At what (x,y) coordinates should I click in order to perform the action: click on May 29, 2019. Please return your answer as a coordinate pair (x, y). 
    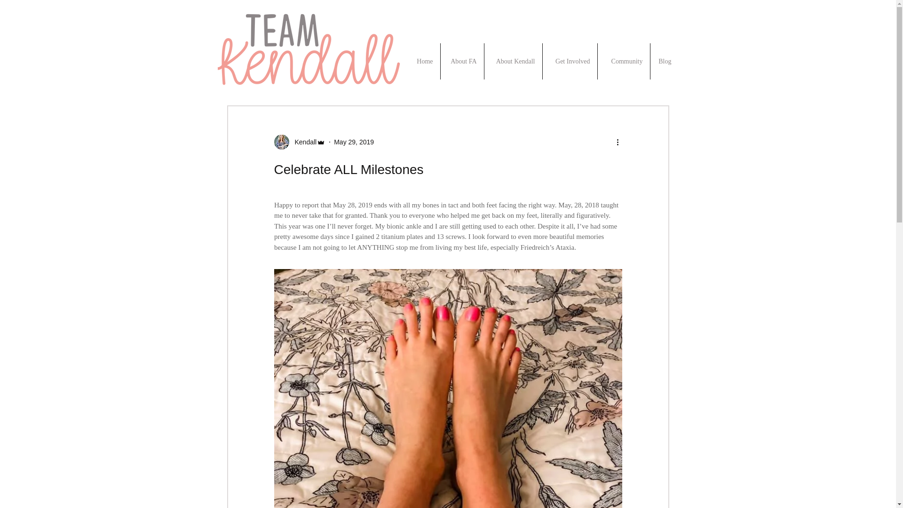
    Looking at the image, I should click on (354, 142).